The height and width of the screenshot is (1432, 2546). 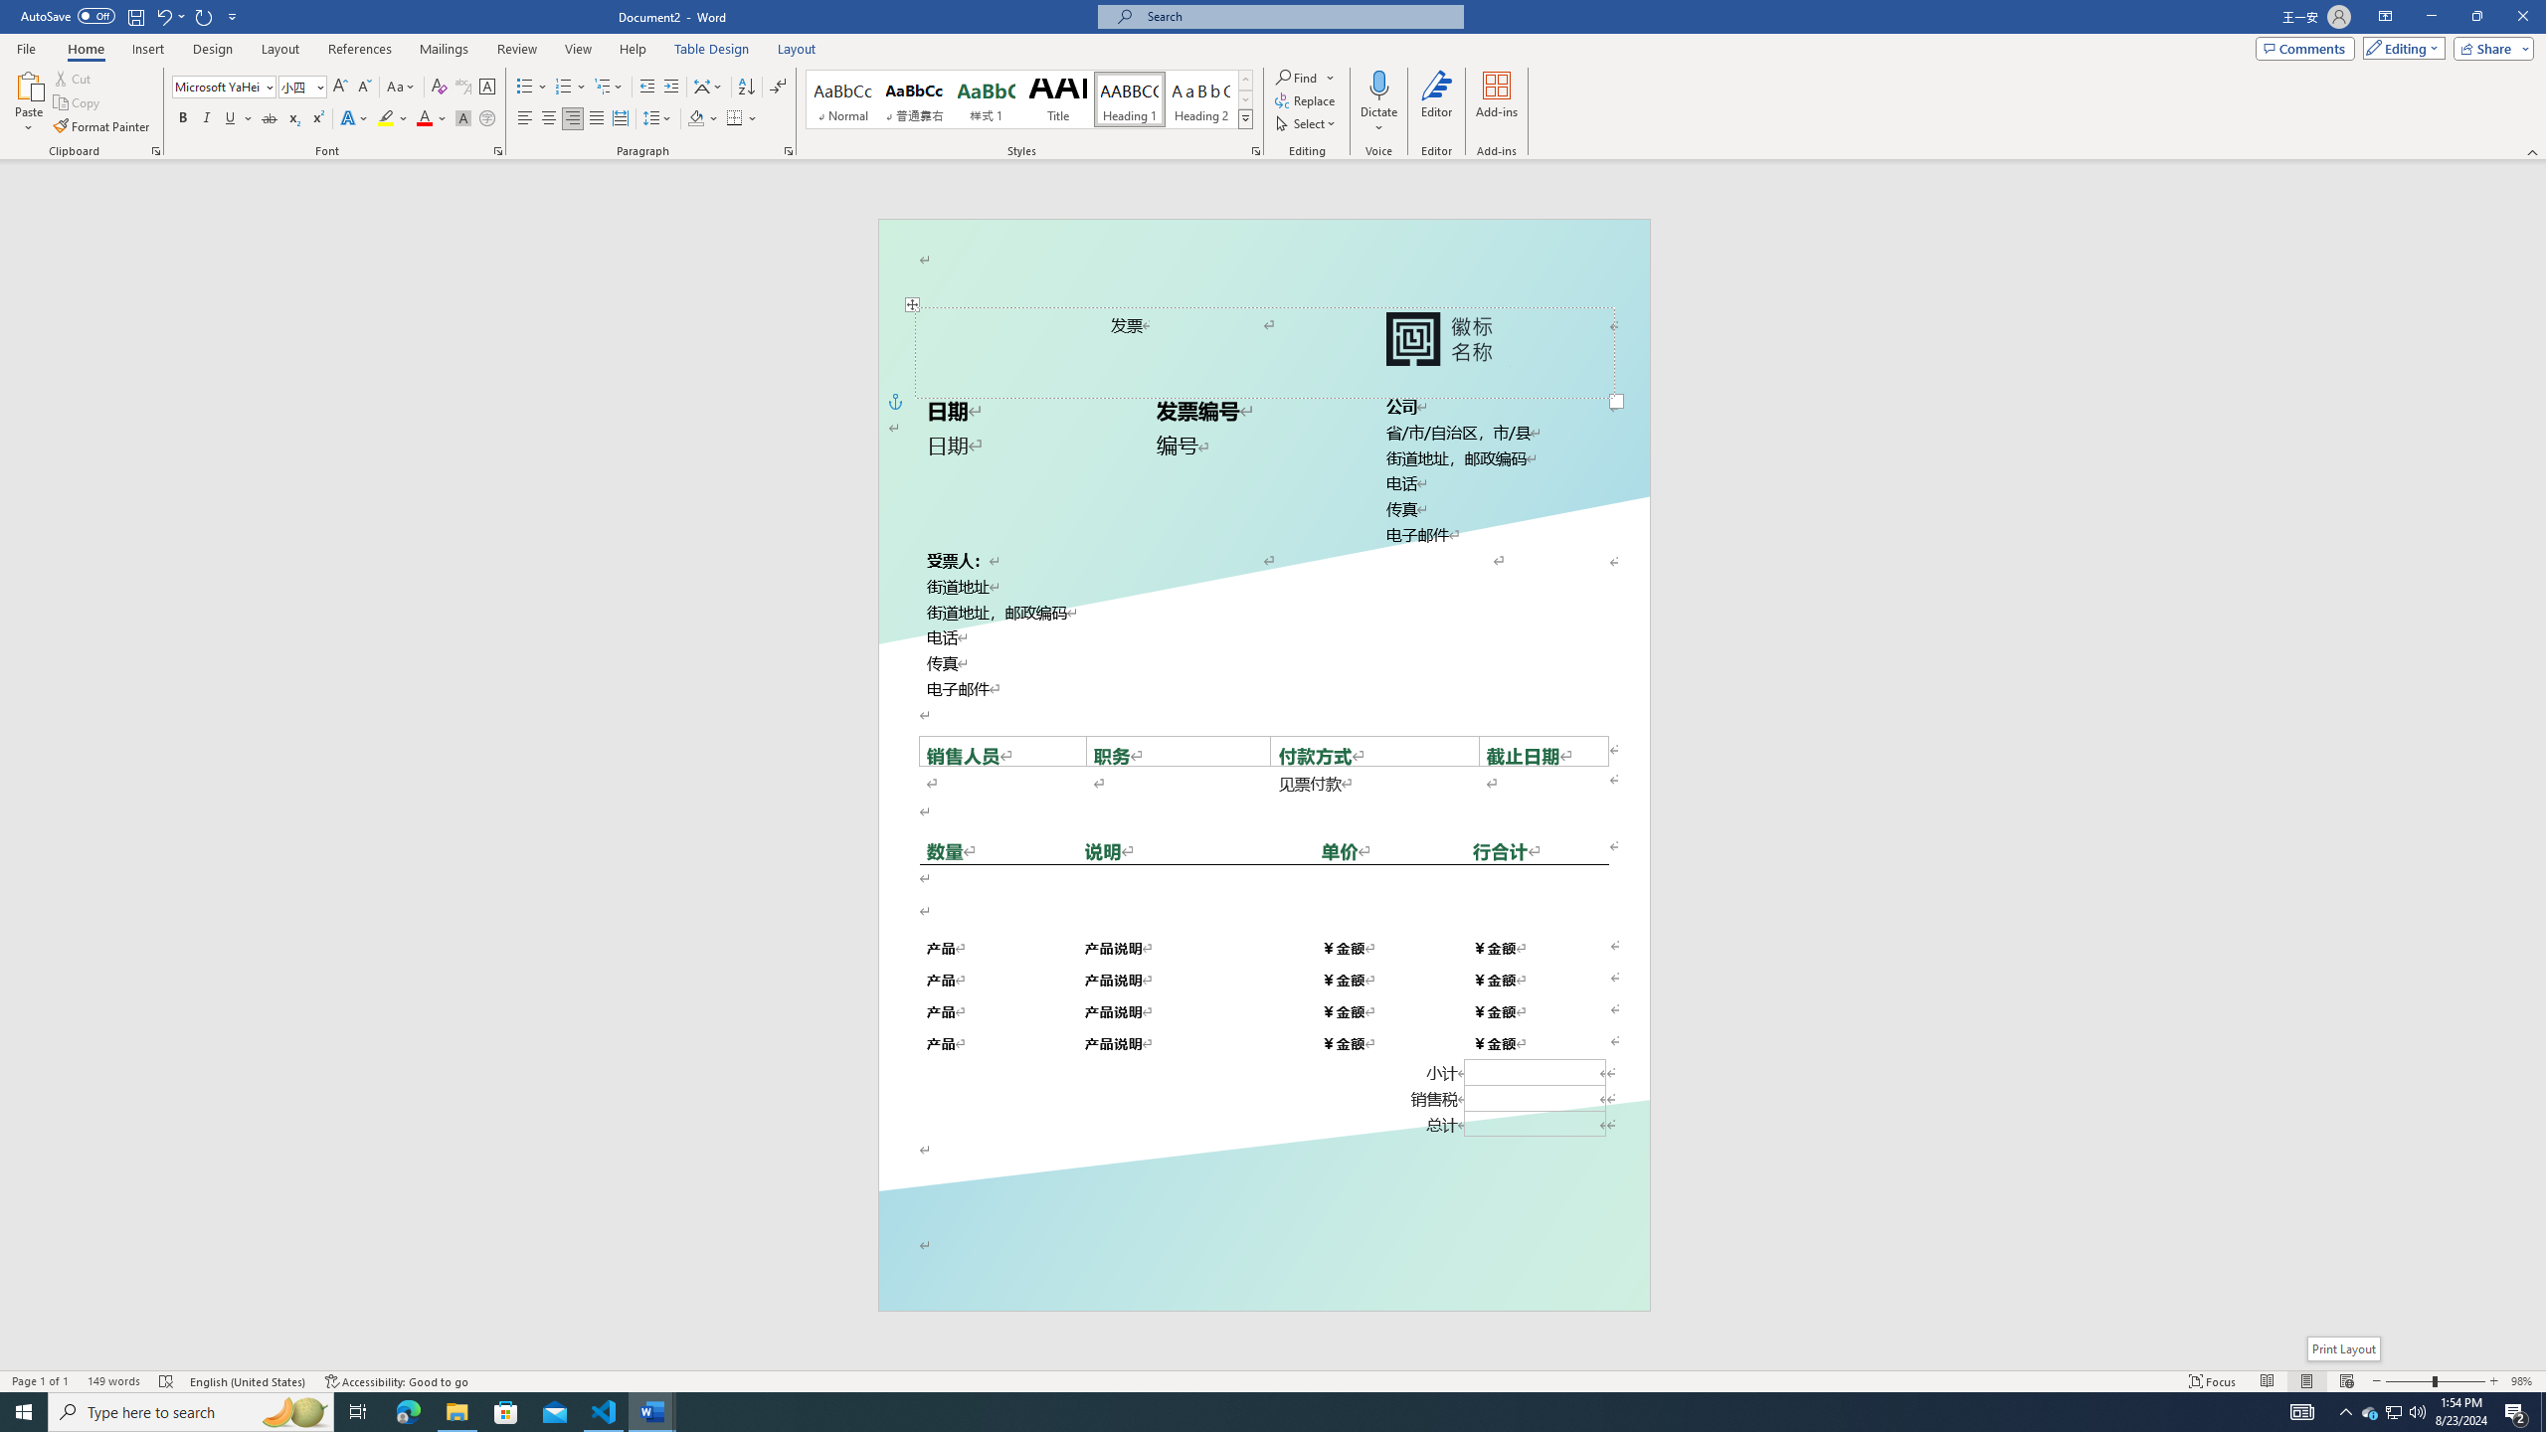 I want to click on Heading 1, so click(x=1130, y=99).